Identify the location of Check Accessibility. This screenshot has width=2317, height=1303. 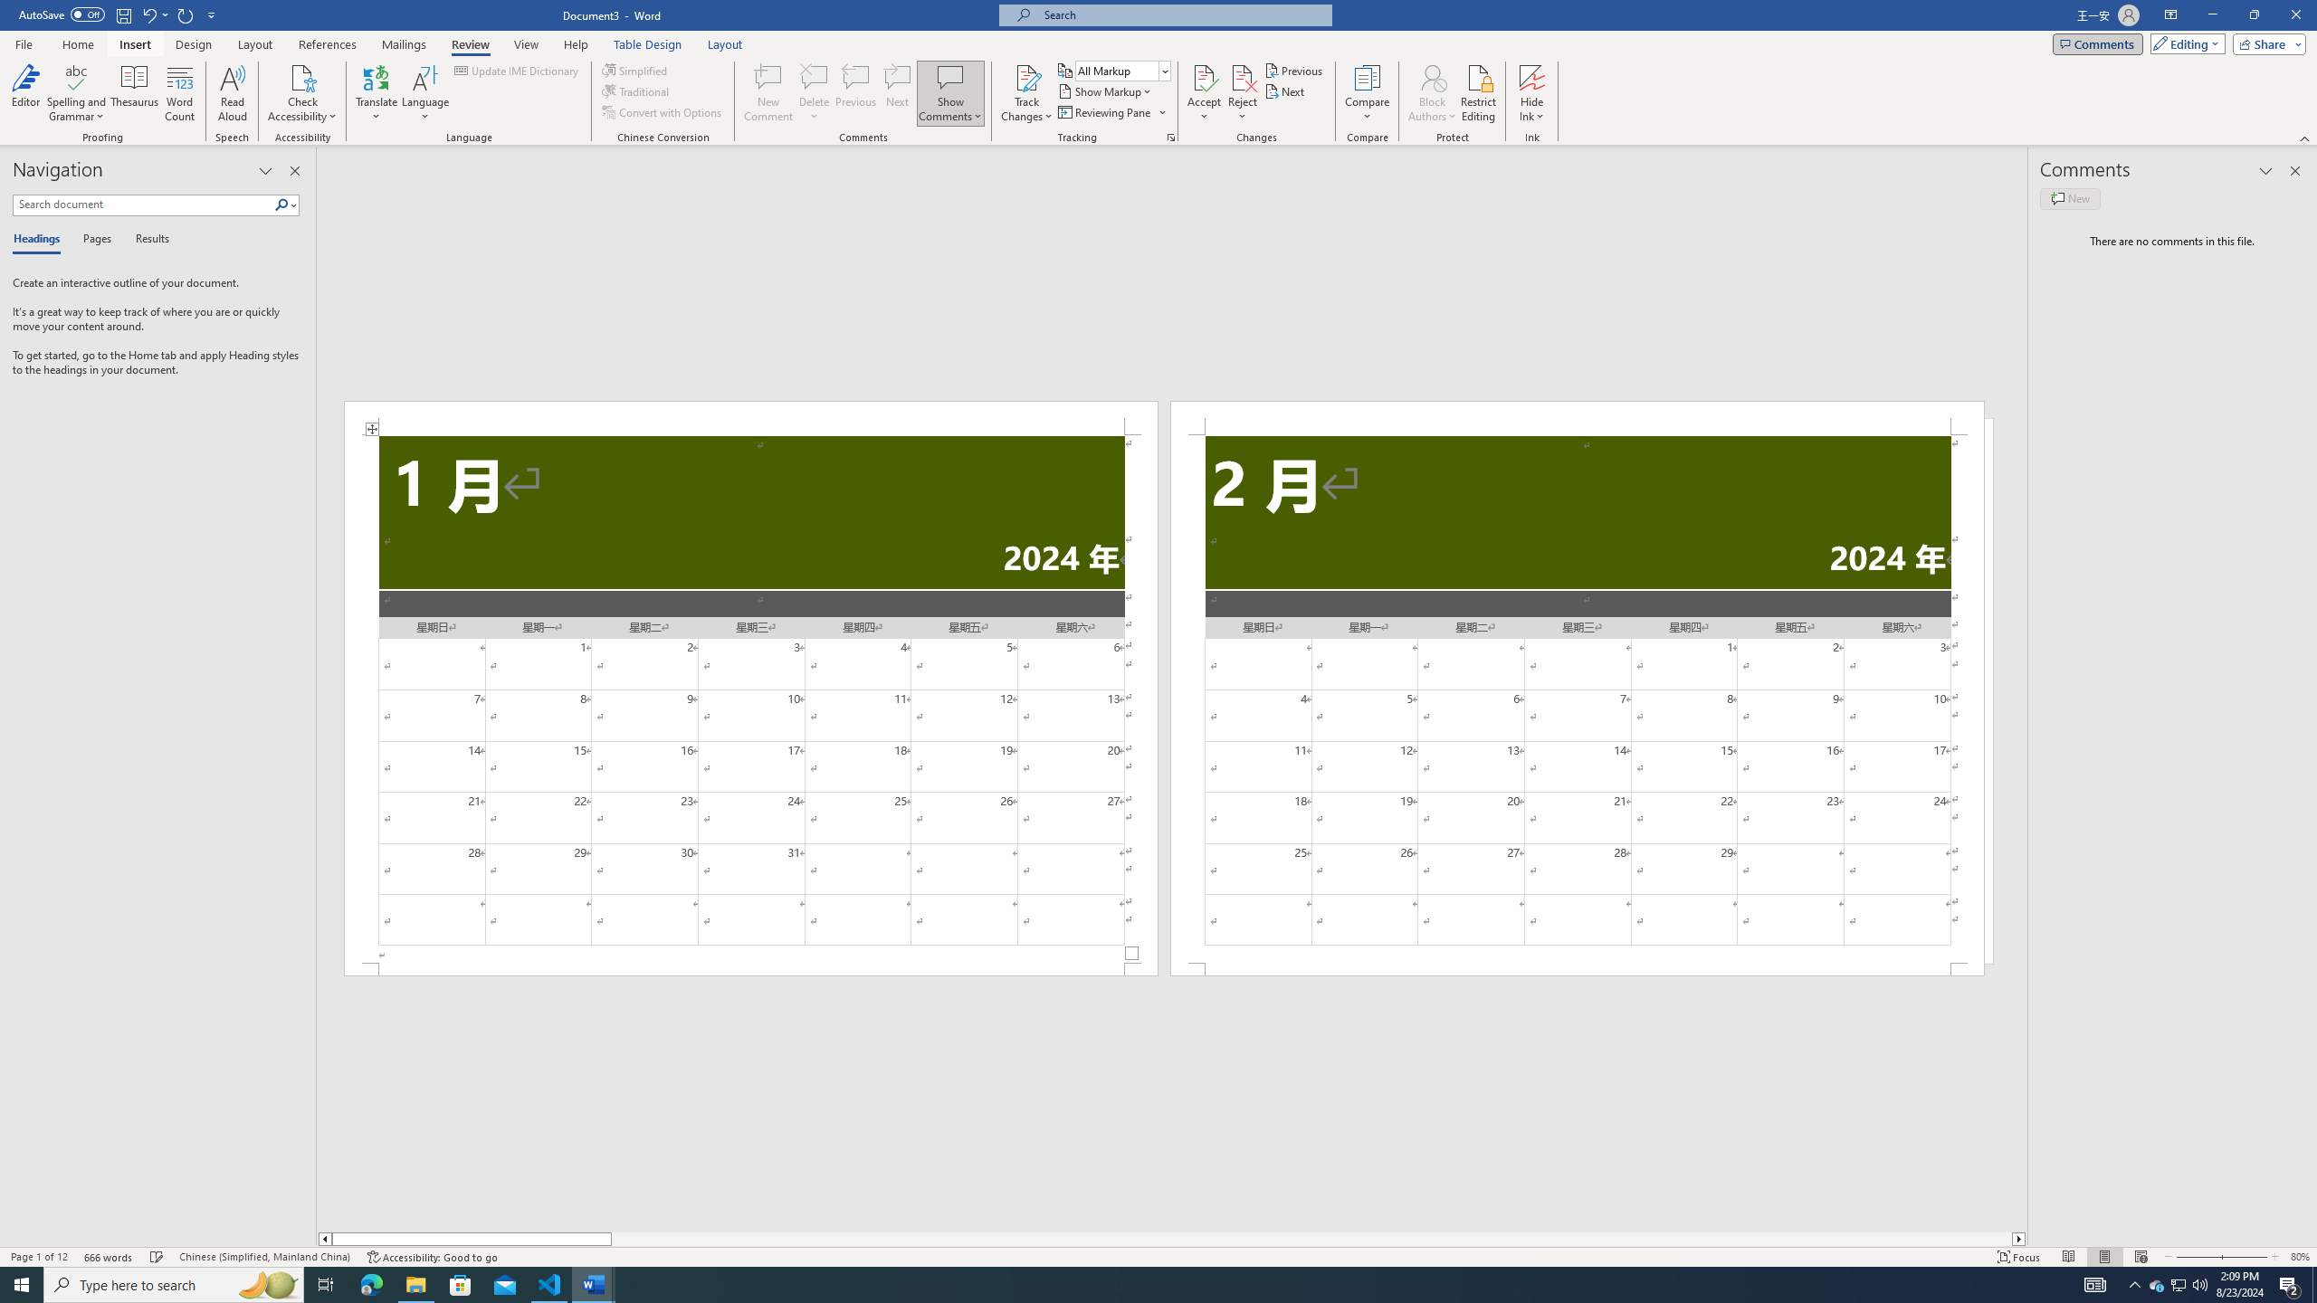
(302, 93).